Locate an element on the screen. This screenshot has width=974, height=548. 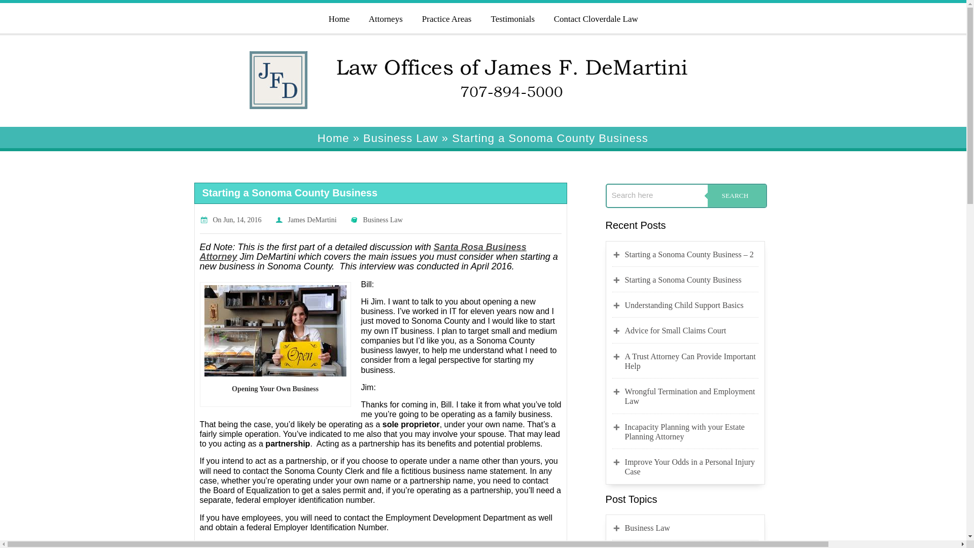
Sonoma County business attorney is located at coordinates (274, 330).